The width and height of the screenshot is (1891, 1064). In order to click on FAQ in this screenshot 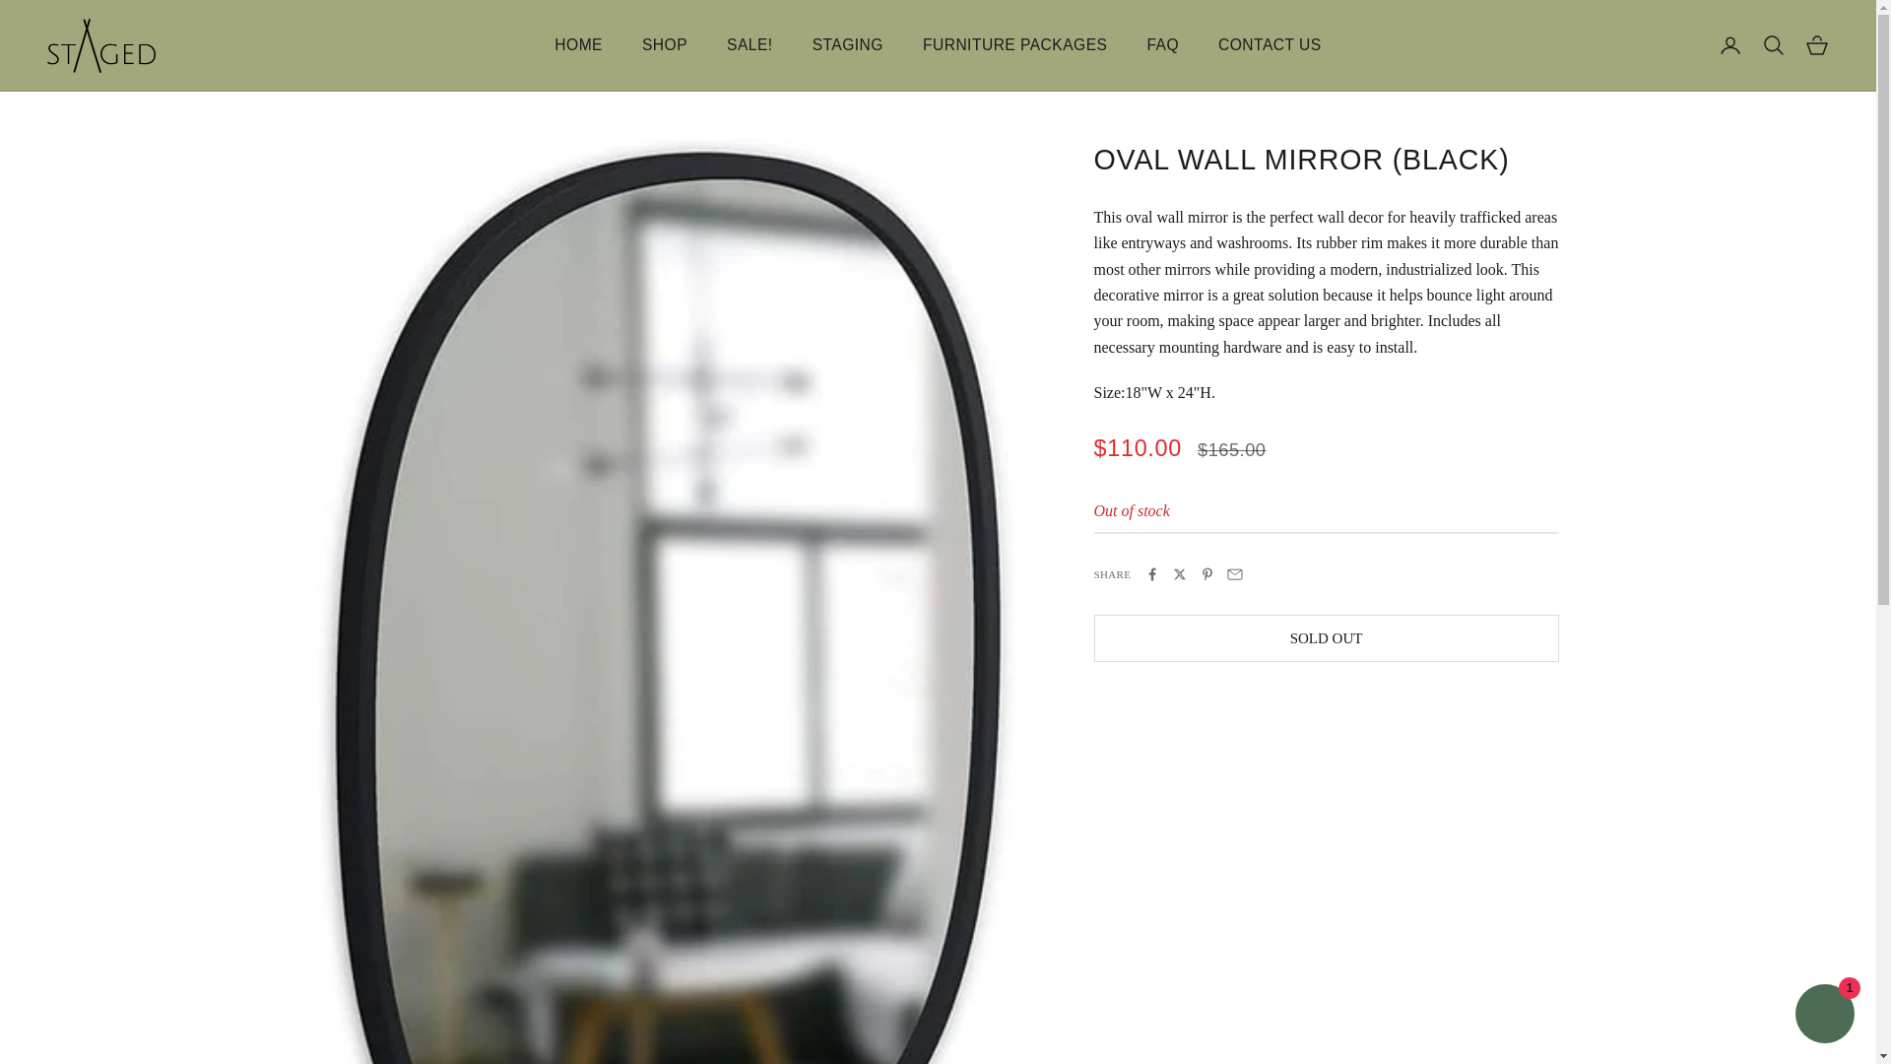, I will do `click(1162, 45)`.